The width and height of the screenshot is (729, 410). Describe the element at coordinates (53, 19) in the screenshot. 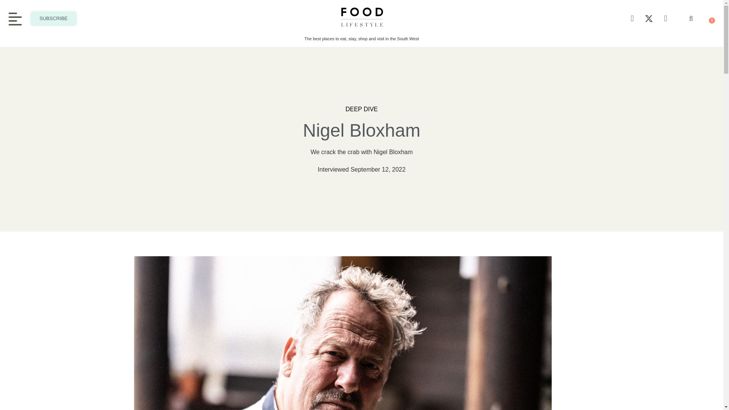

I see `SUBSCRIBE` at that location.